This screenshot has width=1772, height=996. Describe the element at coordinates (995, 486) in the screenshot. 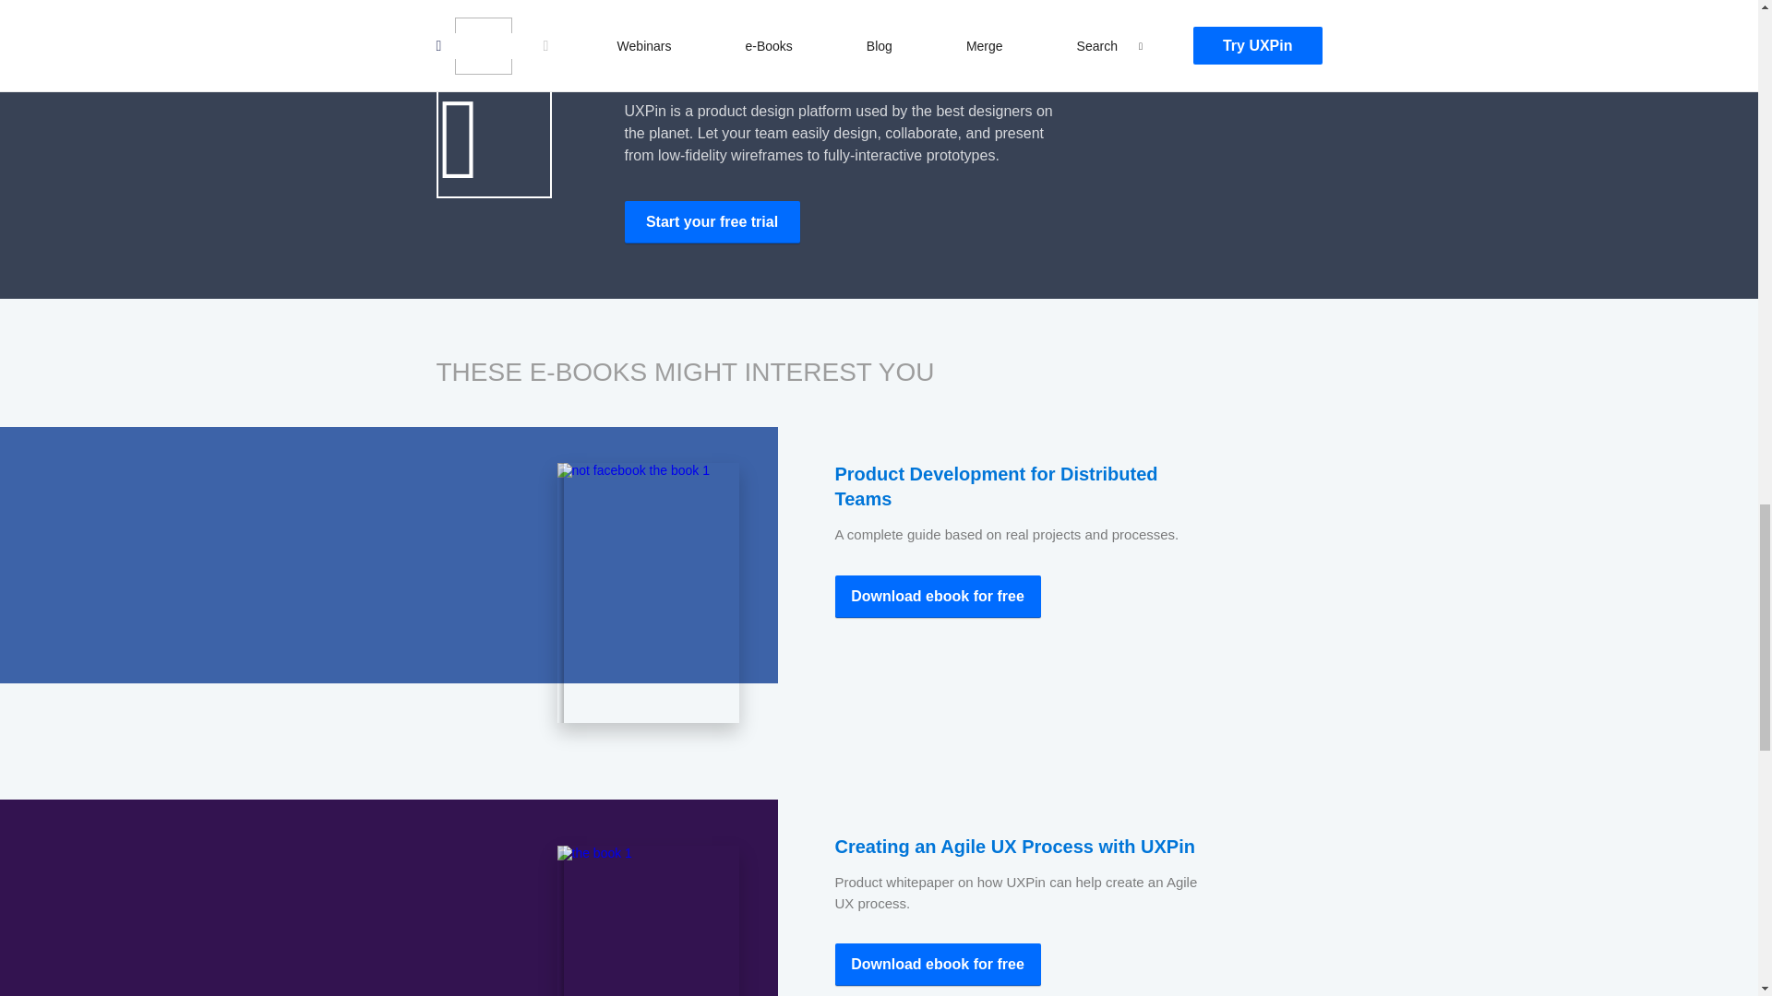

I see `Product Development for Distributed Teams` at that location.